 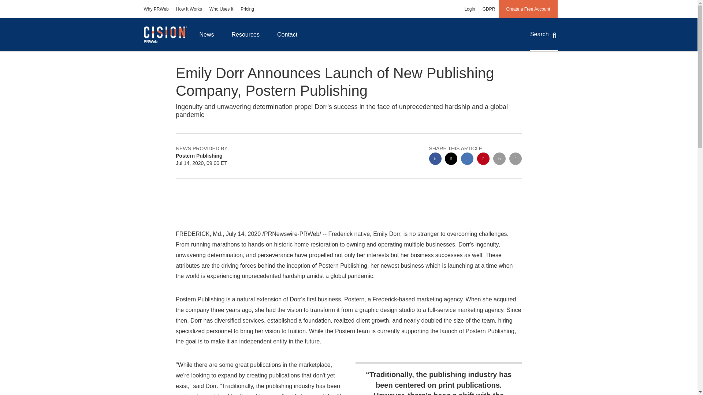 What do you see at coordinates (489, 9) in the screenshot?
I see `GDPR` at bounding box center [489, 9].